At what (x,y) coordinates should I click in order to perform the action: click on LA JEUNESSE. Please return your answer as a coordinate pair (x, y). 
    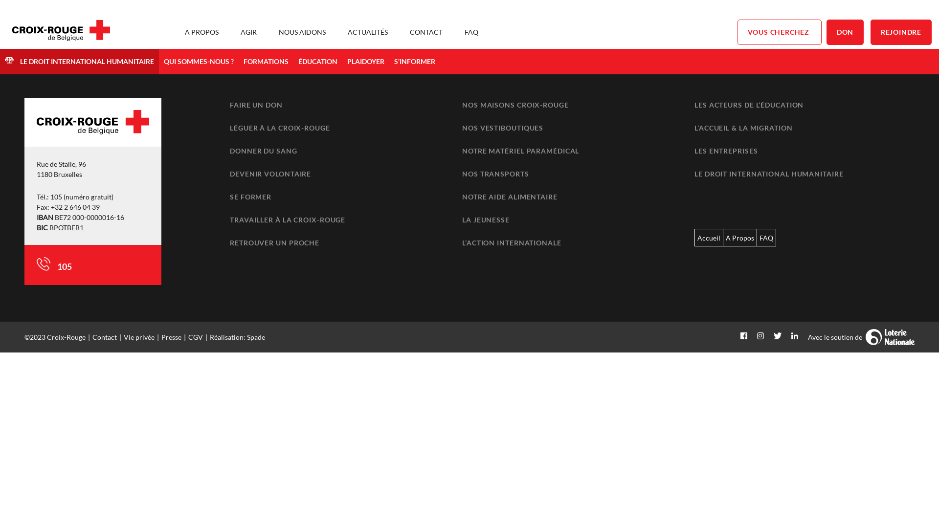
    Looking at the image, I should click on (486, 220).